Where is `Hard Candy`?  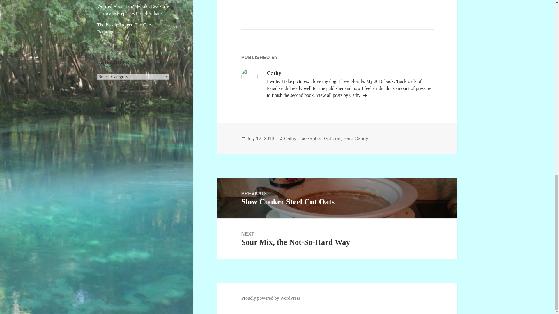
Hard Candy is located at coordinates (332, 138).